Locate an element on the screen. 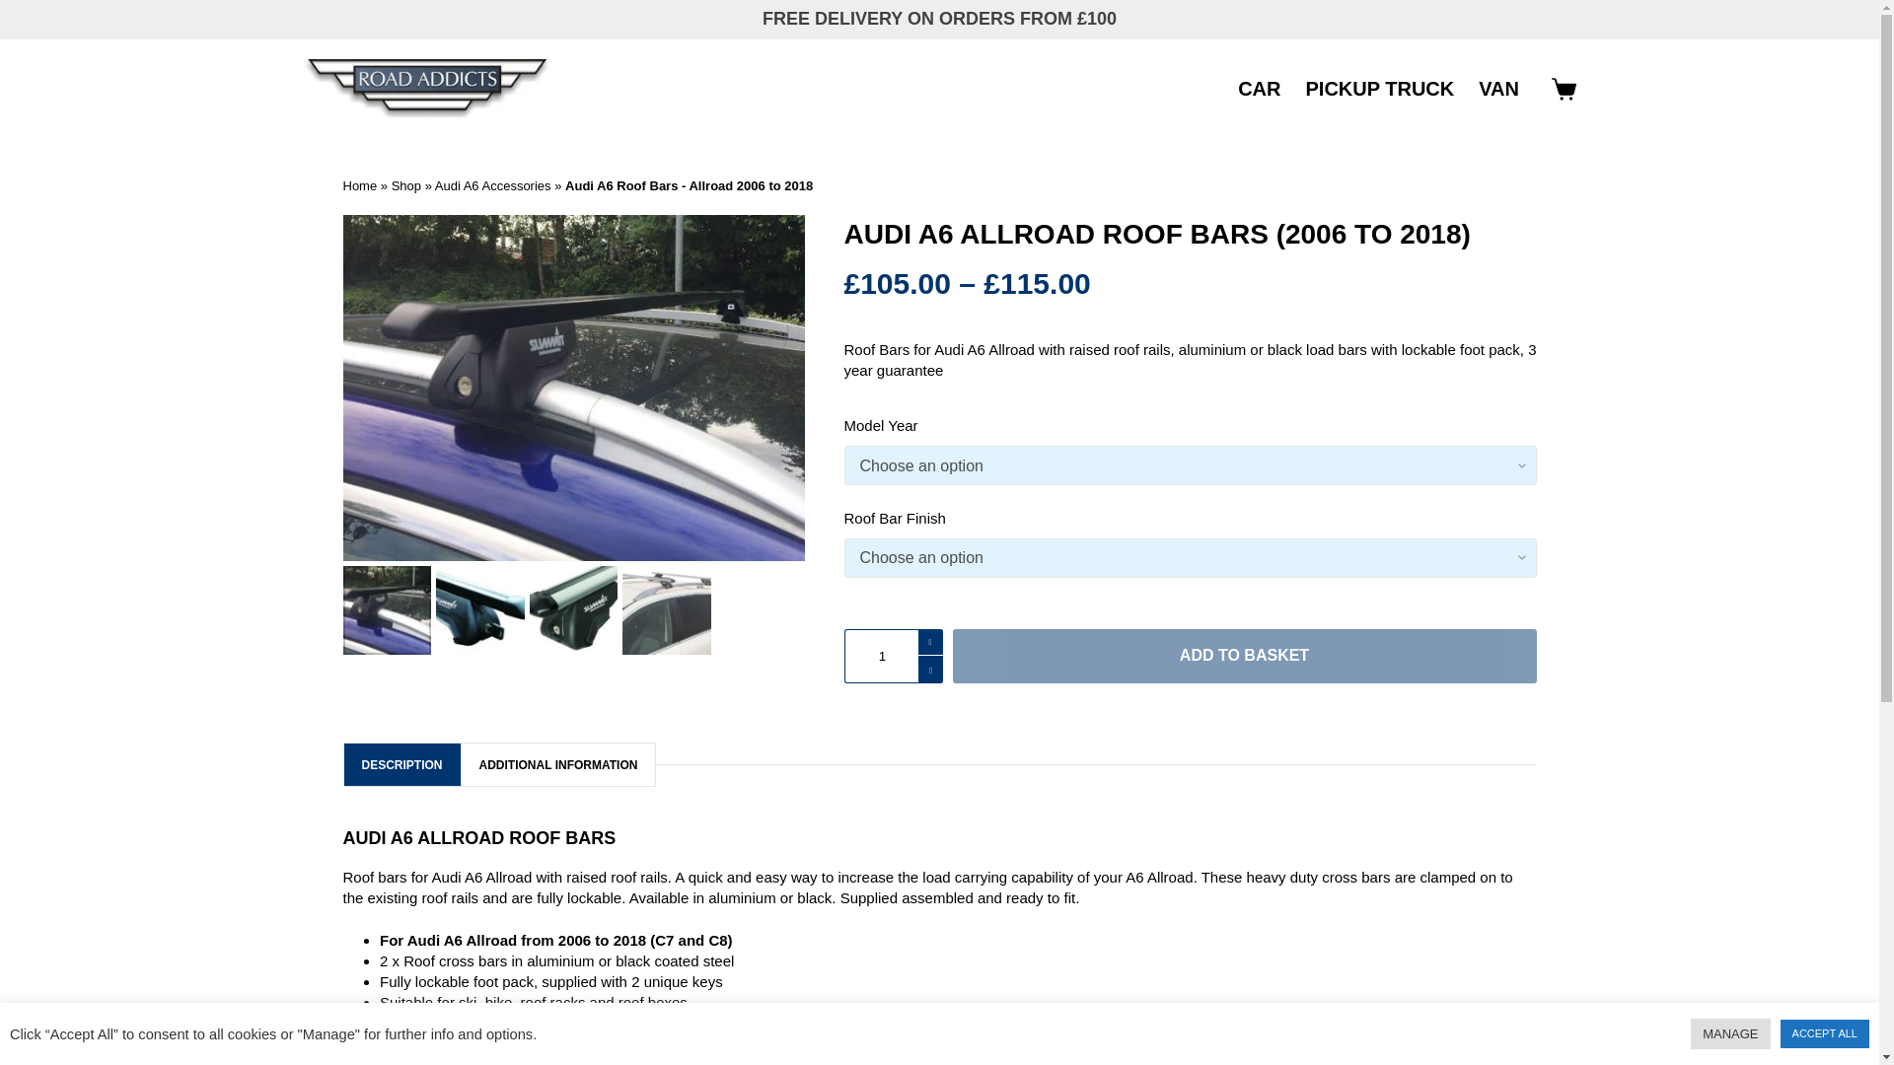 The image size is (1894, 1065). Home is located at coordinates (359, 185).